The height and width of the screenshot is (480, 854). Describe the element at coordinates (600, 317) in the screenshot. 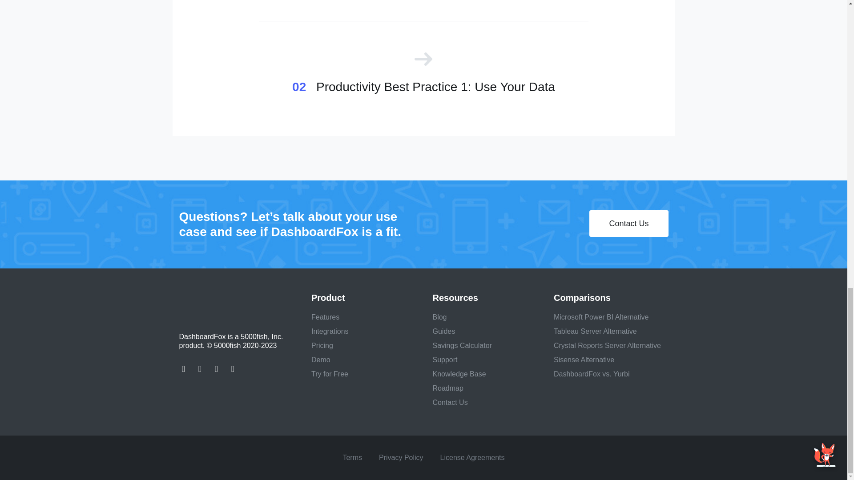

I see `Microsoft Power BI Alternative` at that location.